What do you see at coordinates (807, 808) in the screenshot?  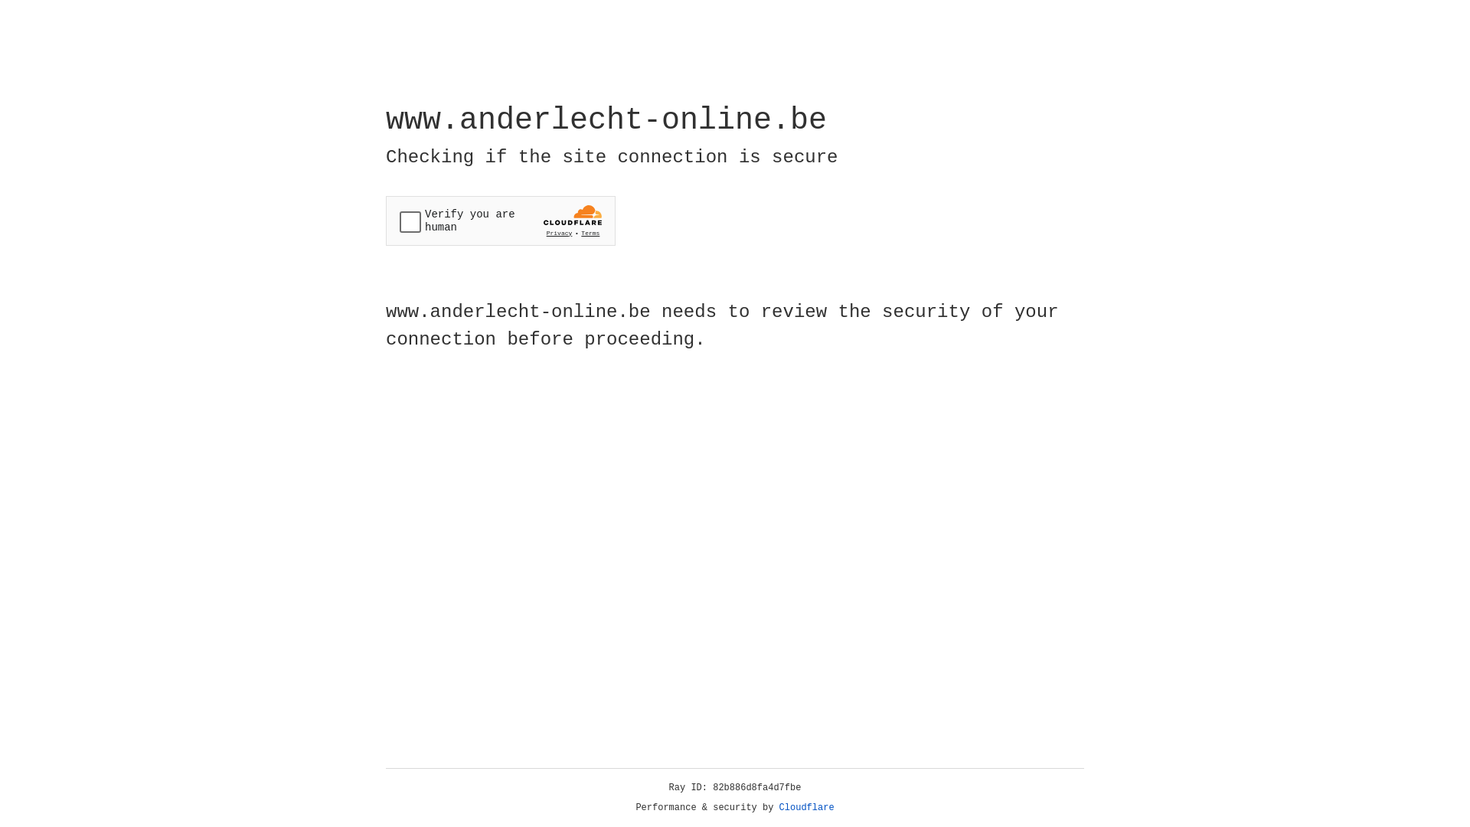 I see `Cloudflare` at bounding box center [807, 808].